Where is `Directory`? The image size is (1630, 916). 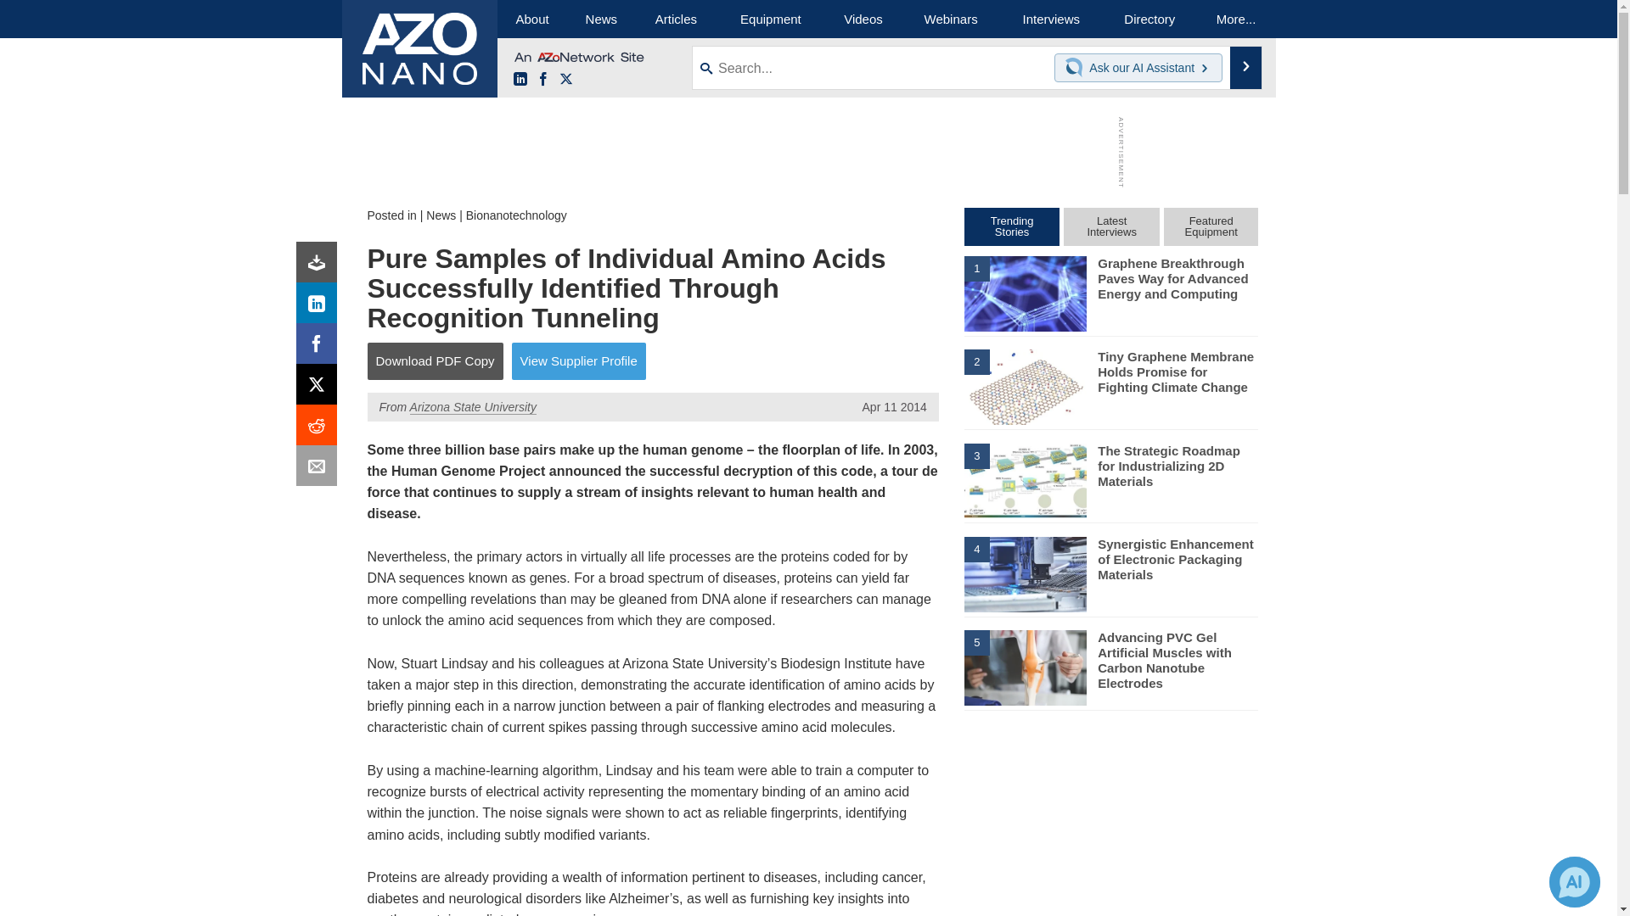
Directory is located at coordinates (1149, 19).